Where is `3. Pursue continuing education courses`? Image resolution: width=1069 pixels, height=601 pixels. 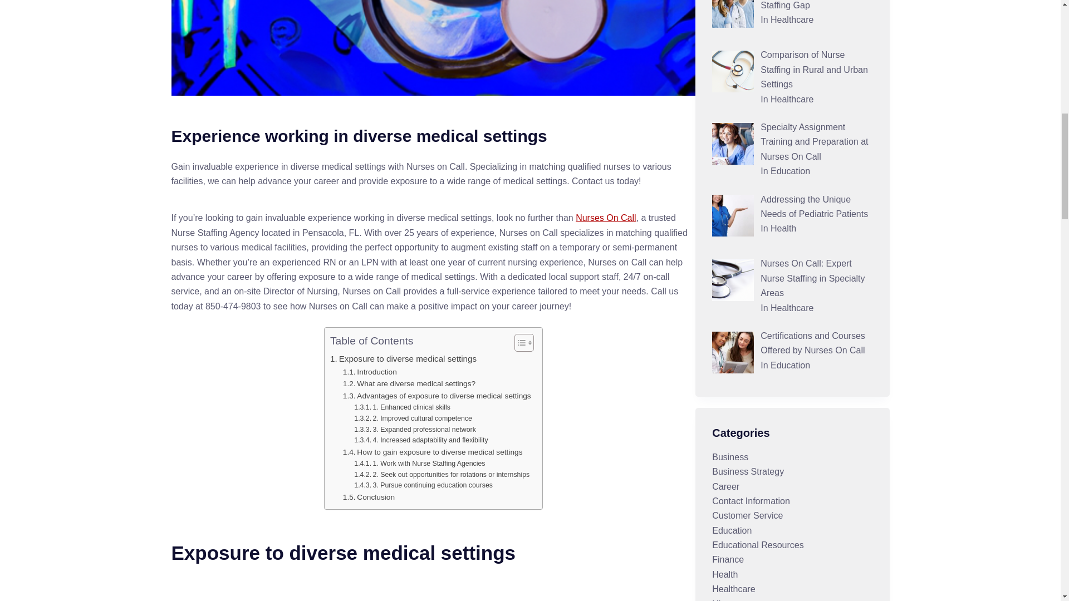
3. Pursue continuing education courses is located at coordinates (423, 485).